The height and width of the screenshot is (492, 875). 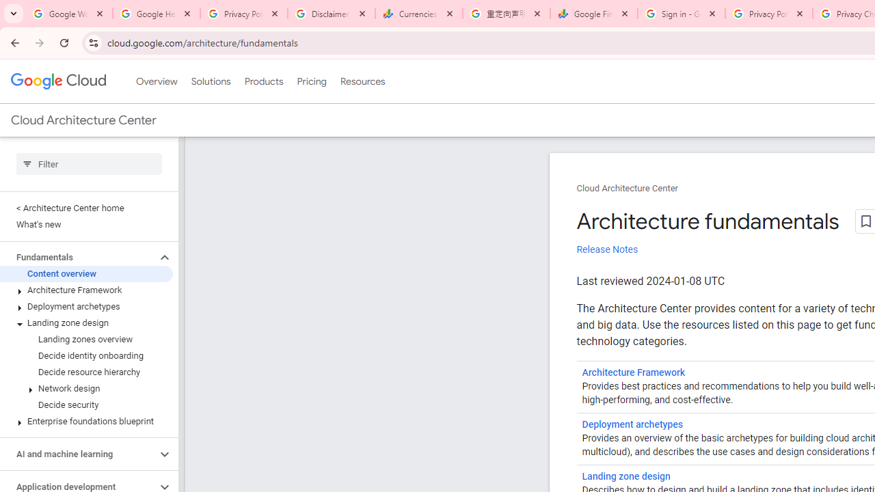 I want to click on Google Workspace Admin Community, so click(x=69, y=14).